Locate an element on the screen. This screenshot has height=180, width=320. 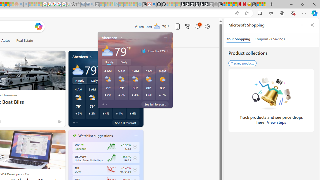
Daily is located at coordinates (94, 80).